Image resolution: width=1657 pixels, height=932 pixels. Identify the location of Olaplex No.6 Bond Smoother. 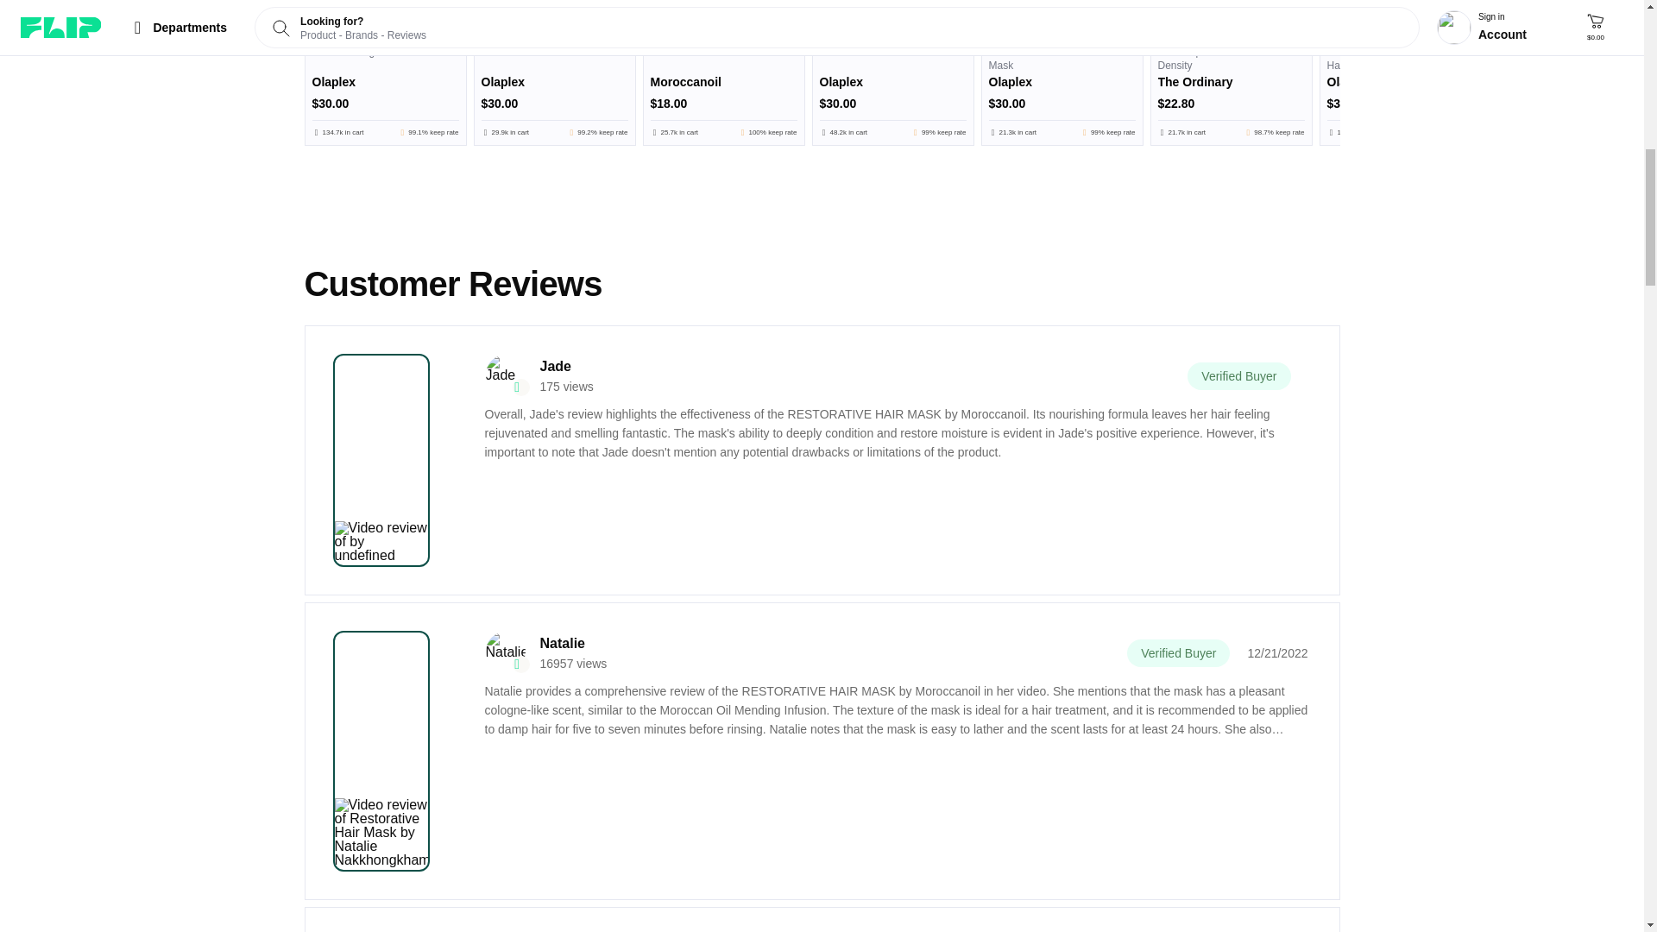
(554, 19).